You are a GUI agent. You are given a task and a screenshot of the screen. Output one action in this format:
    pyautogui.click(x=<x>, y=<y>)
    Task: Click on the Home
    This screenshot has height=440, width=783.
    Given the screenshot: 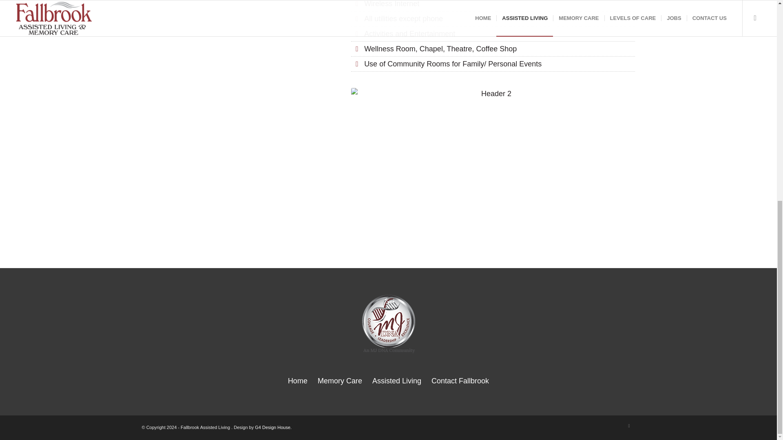 What is the action you would take?
    pyautogui.click(x=298, y=381)
    